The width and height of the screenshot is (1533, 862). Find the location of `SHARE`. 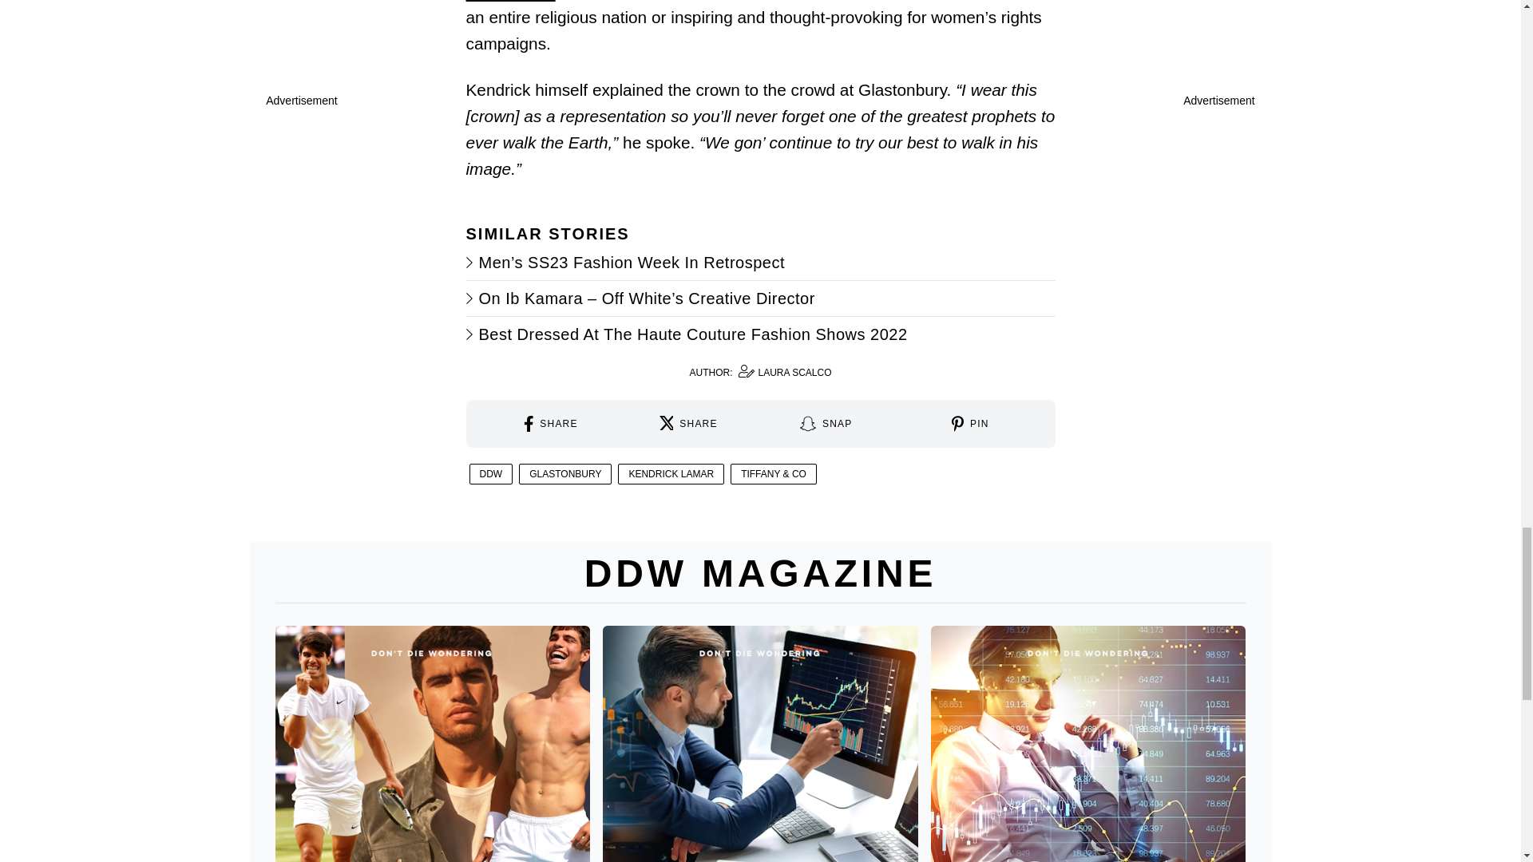

SHARE is located at coordinates (760, 372).